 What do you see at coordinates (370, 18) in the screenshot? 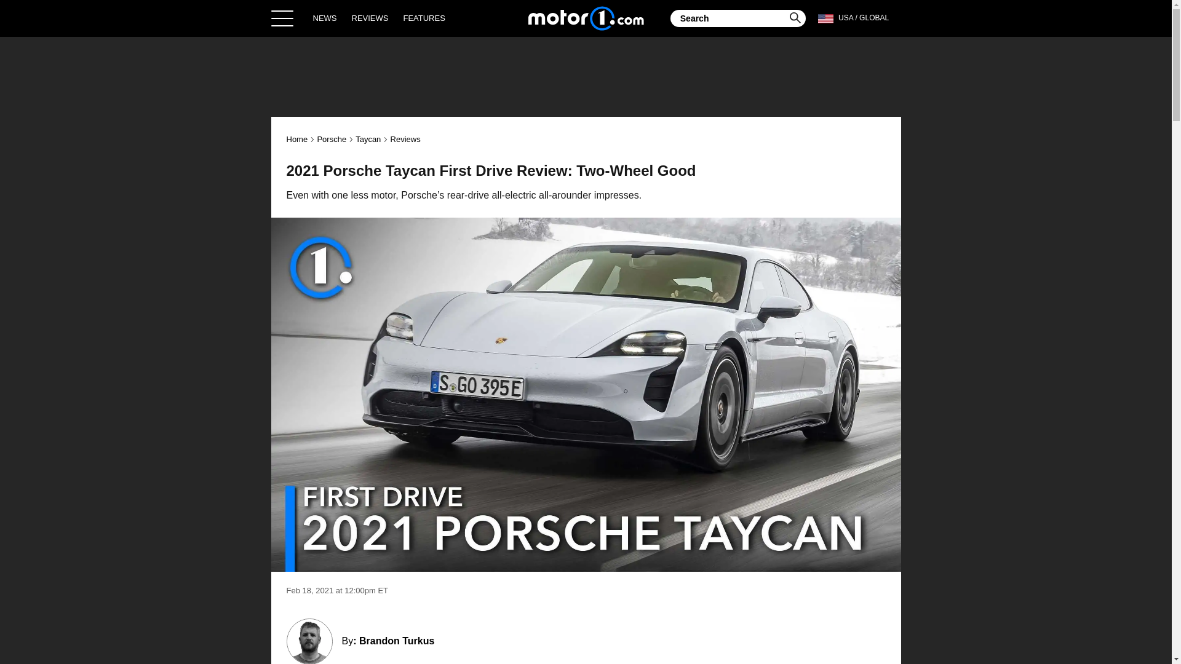
I see `REVIEWS` at bounding box center [370, 18].